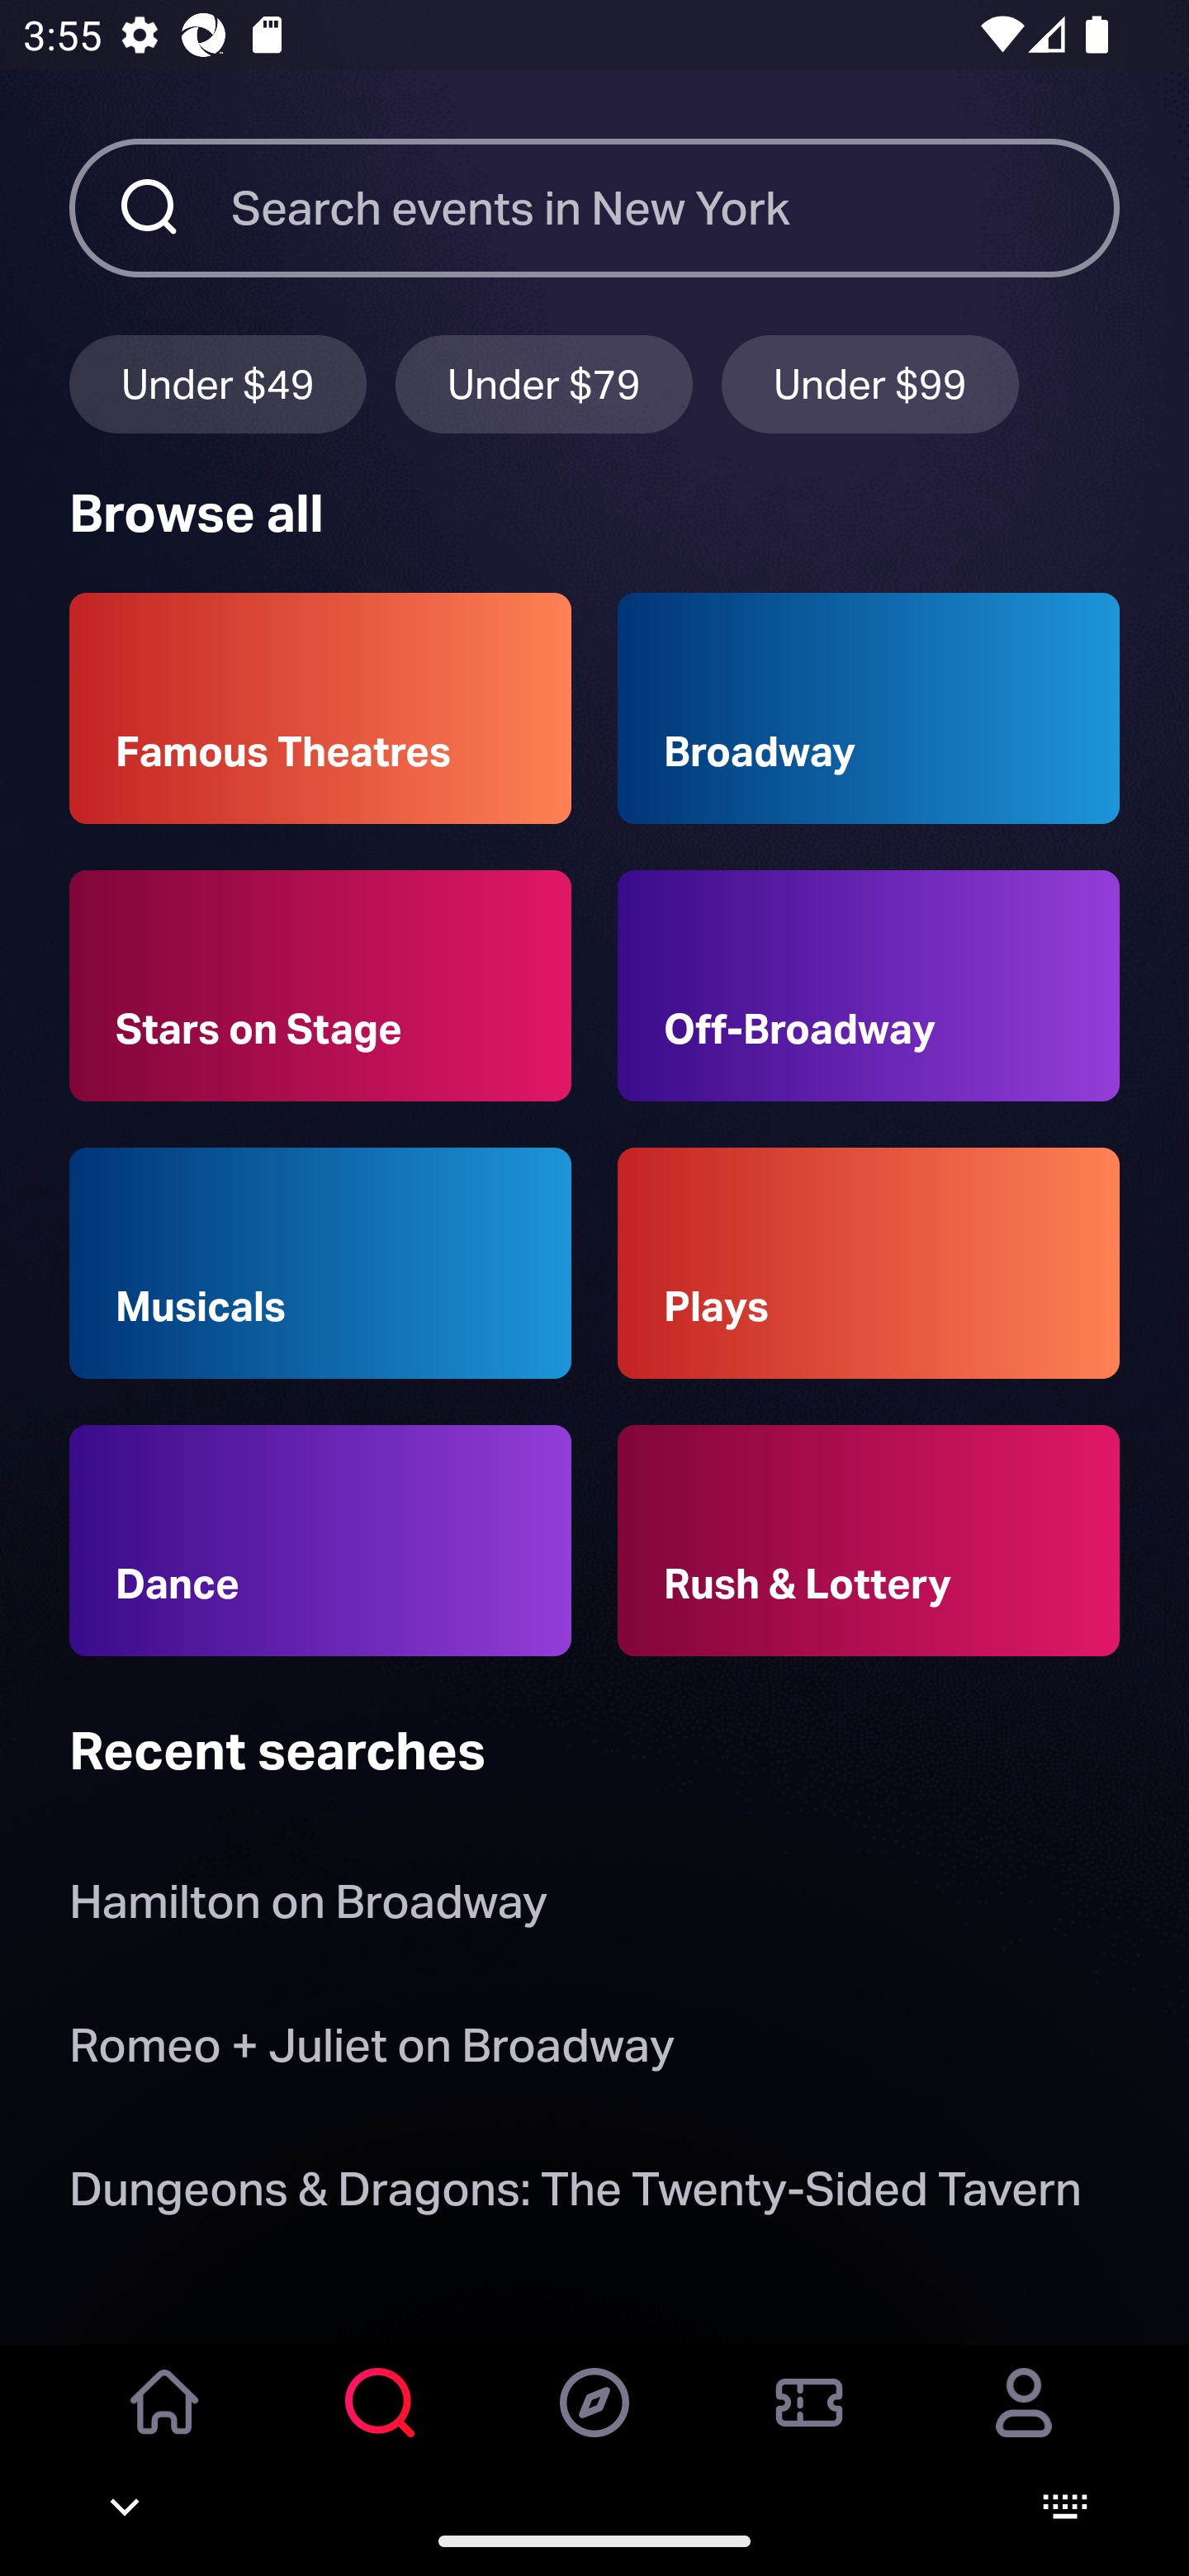  I want to click on Broadway, so click(869, 708).